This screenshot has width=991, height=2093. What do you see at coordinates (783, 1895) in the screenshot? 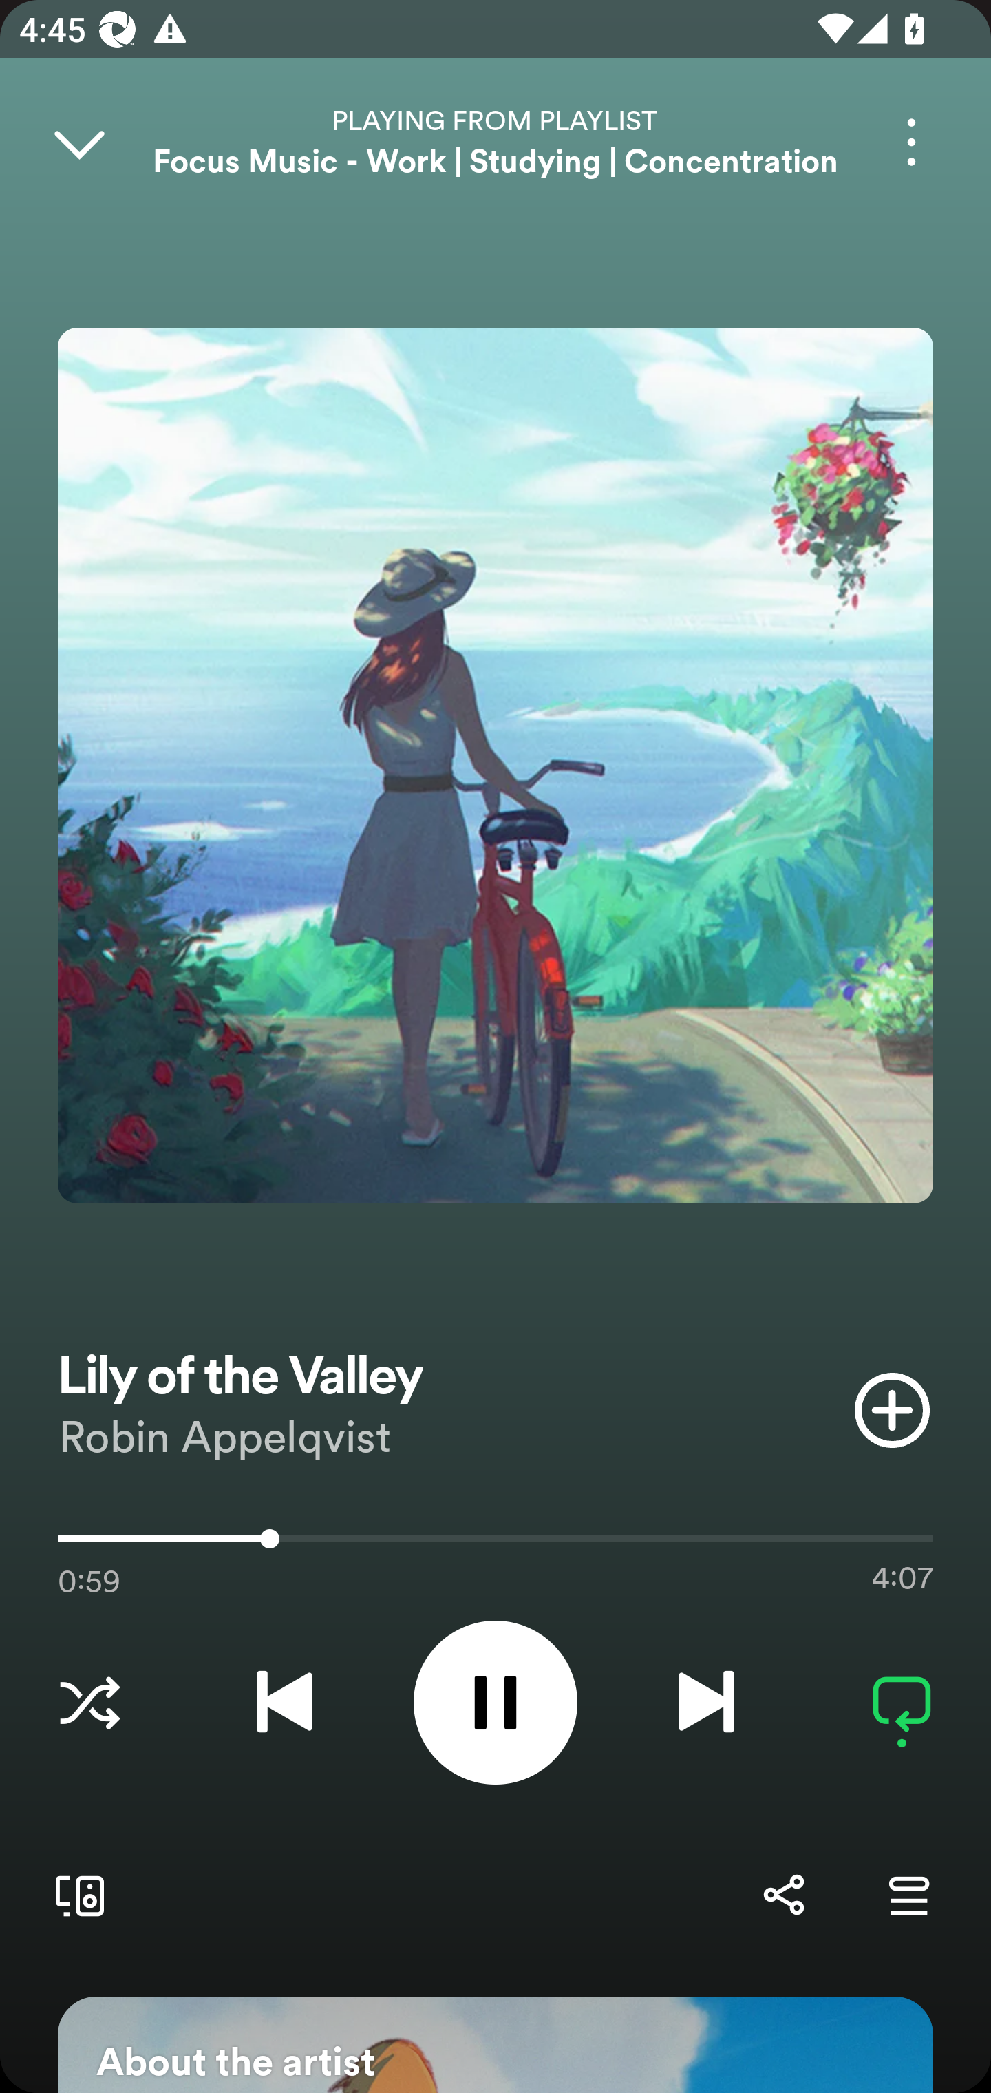
I see `Share` at bounding box center [783, 1895].